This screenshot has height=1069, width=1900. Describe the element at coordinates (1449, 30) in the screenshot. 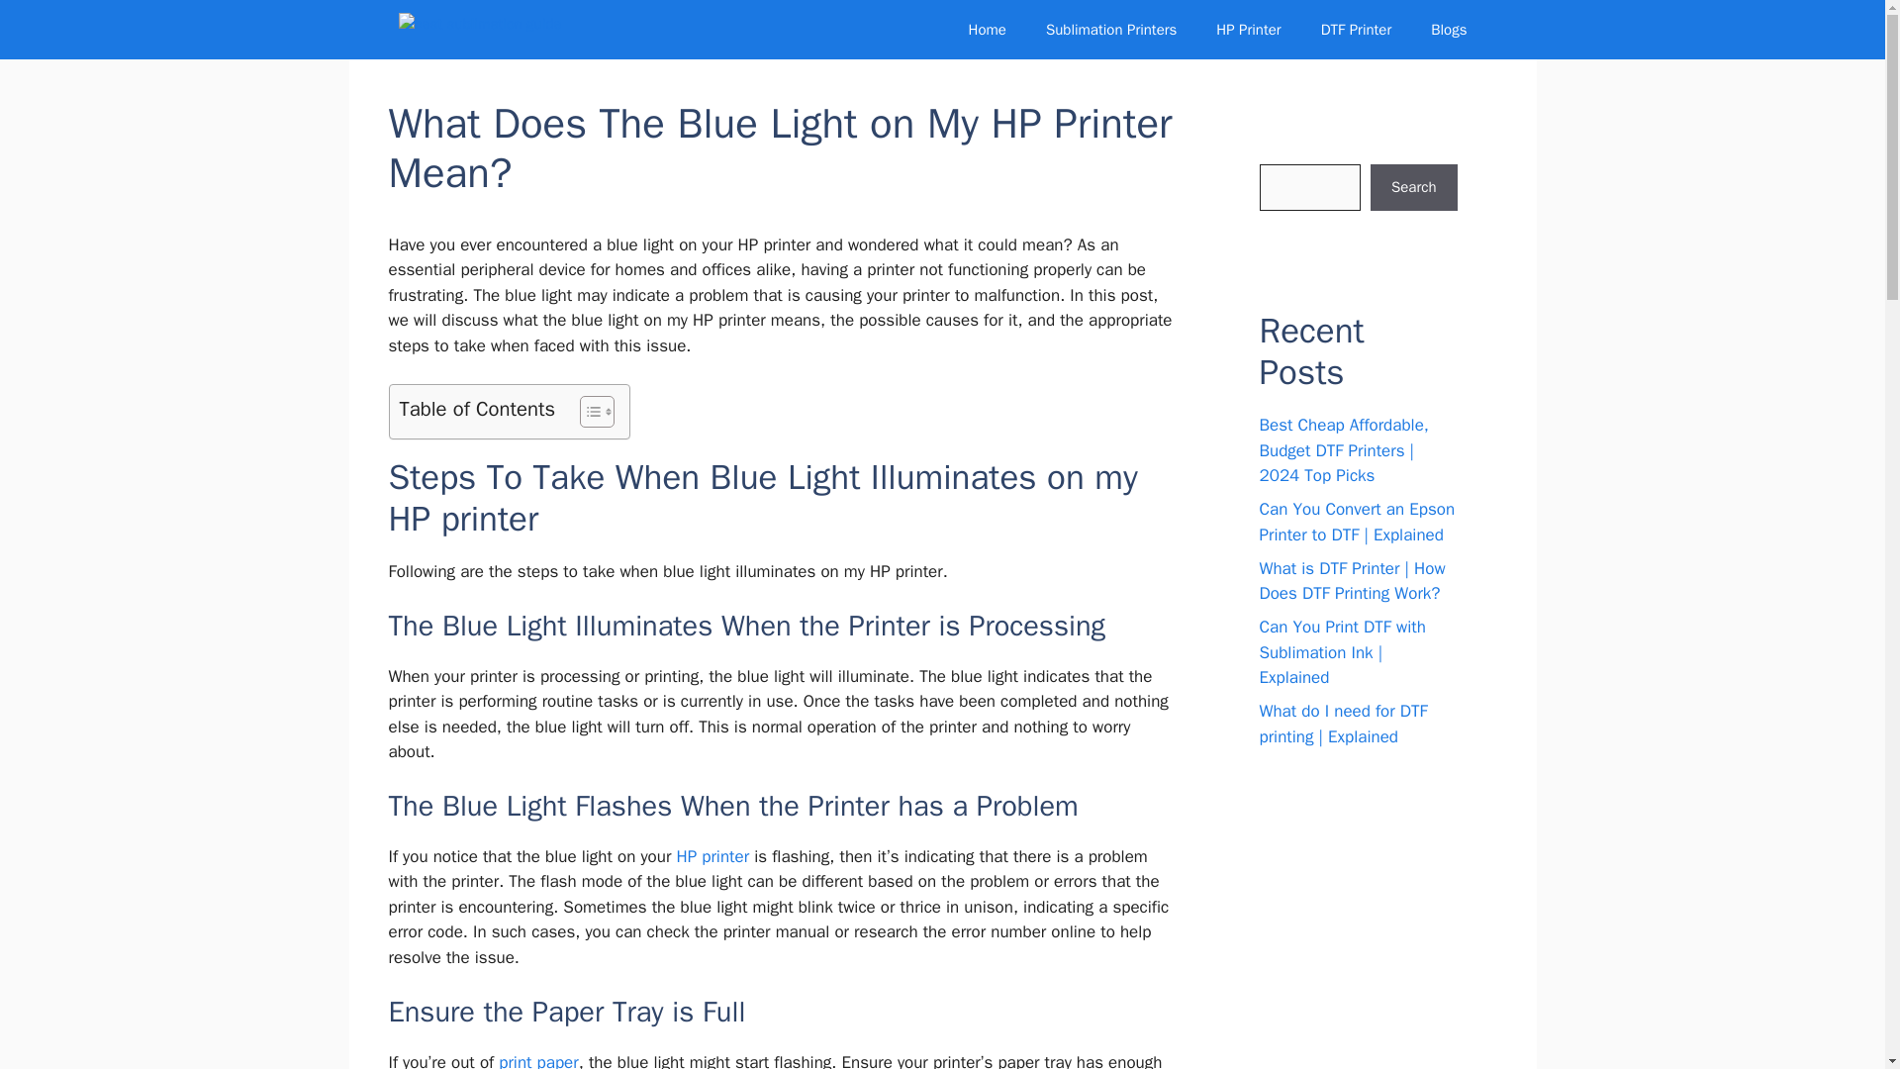

I see `Blogs` at that location.